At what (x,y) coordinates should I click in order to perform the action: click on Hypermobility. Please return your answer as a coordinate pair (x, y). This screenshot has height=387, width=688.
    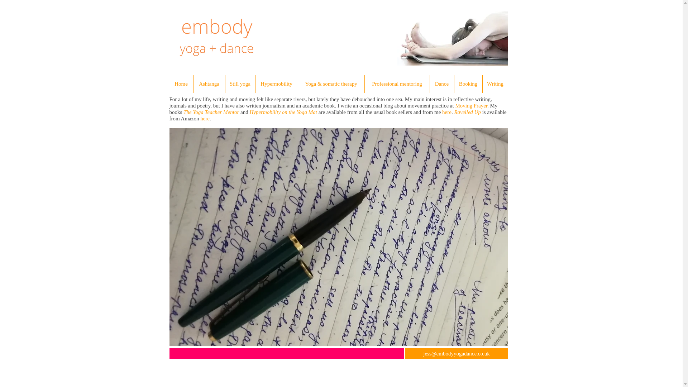
    Looking at the image, I should click on (276, 84).